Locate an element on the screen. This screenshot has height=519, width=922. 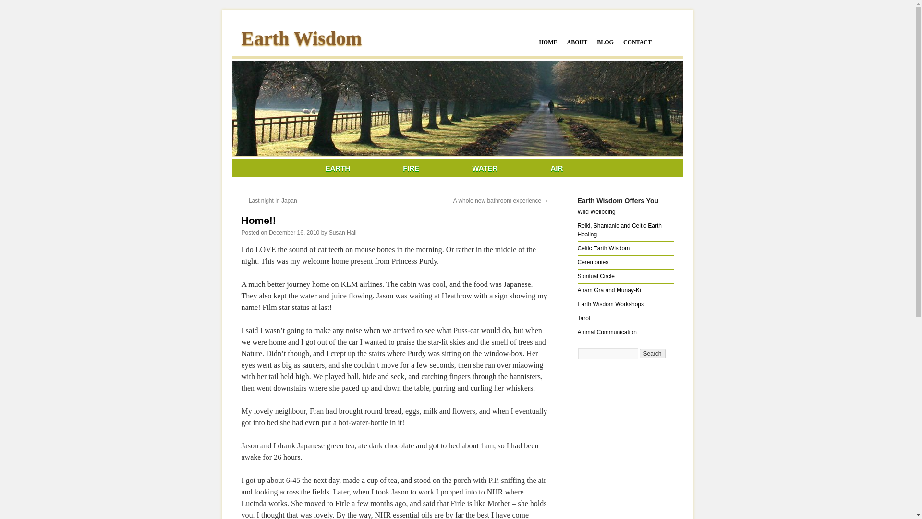
Reiki and Energy Healing is located at coordinates (619, 230).